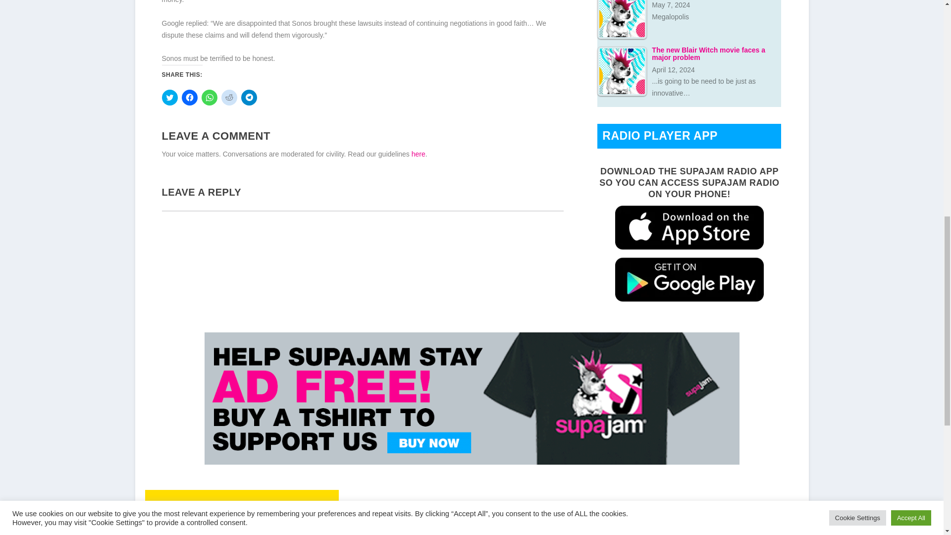 Image resolution: width=951 pixels, height=535 pixels. I want to click on Click to share on Reddit, so click(229, 97).